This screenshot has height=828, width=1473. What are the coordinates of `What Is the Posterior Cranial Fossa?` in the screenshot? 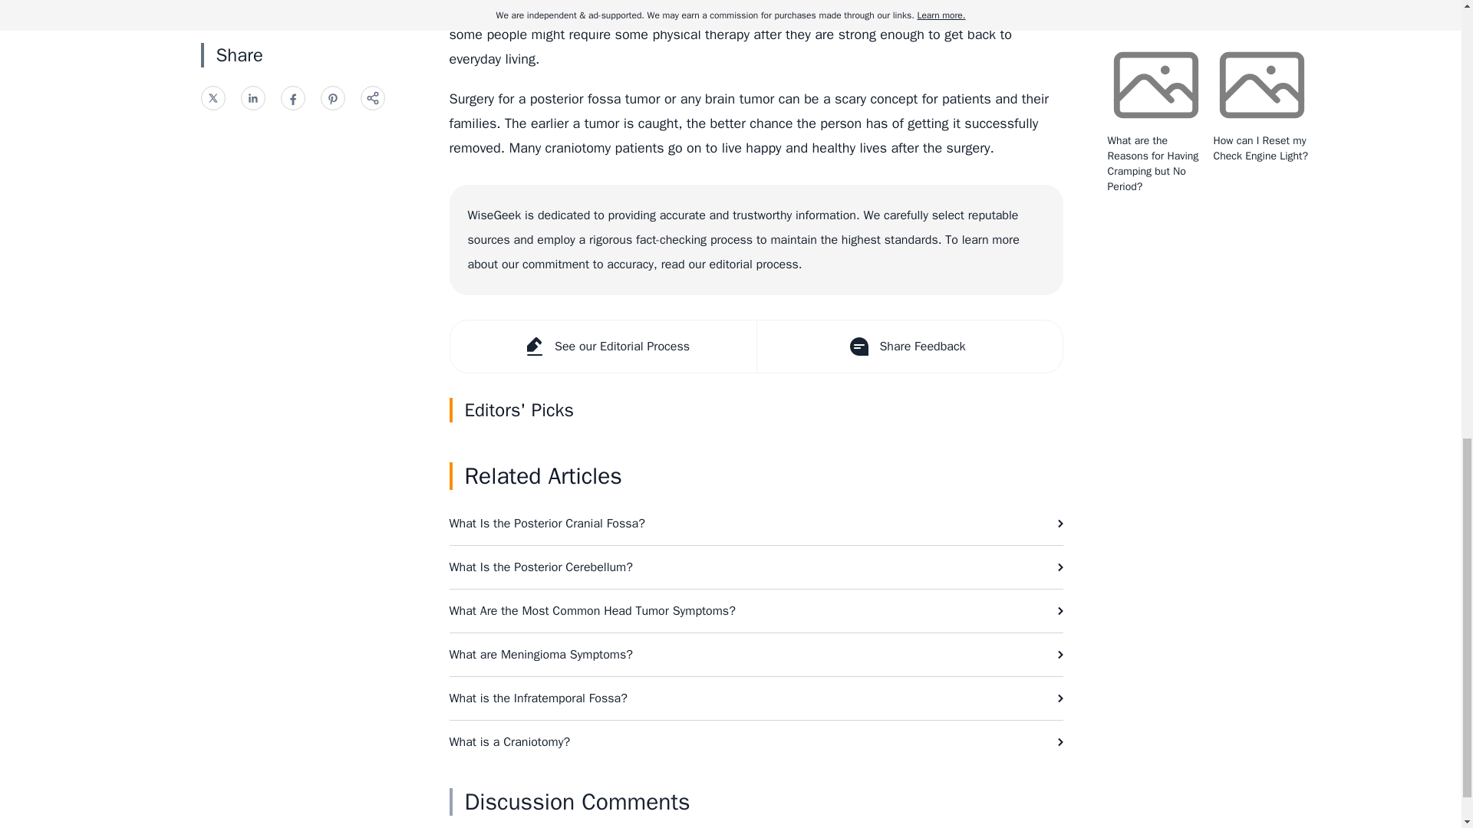 It's located at (756, 523).